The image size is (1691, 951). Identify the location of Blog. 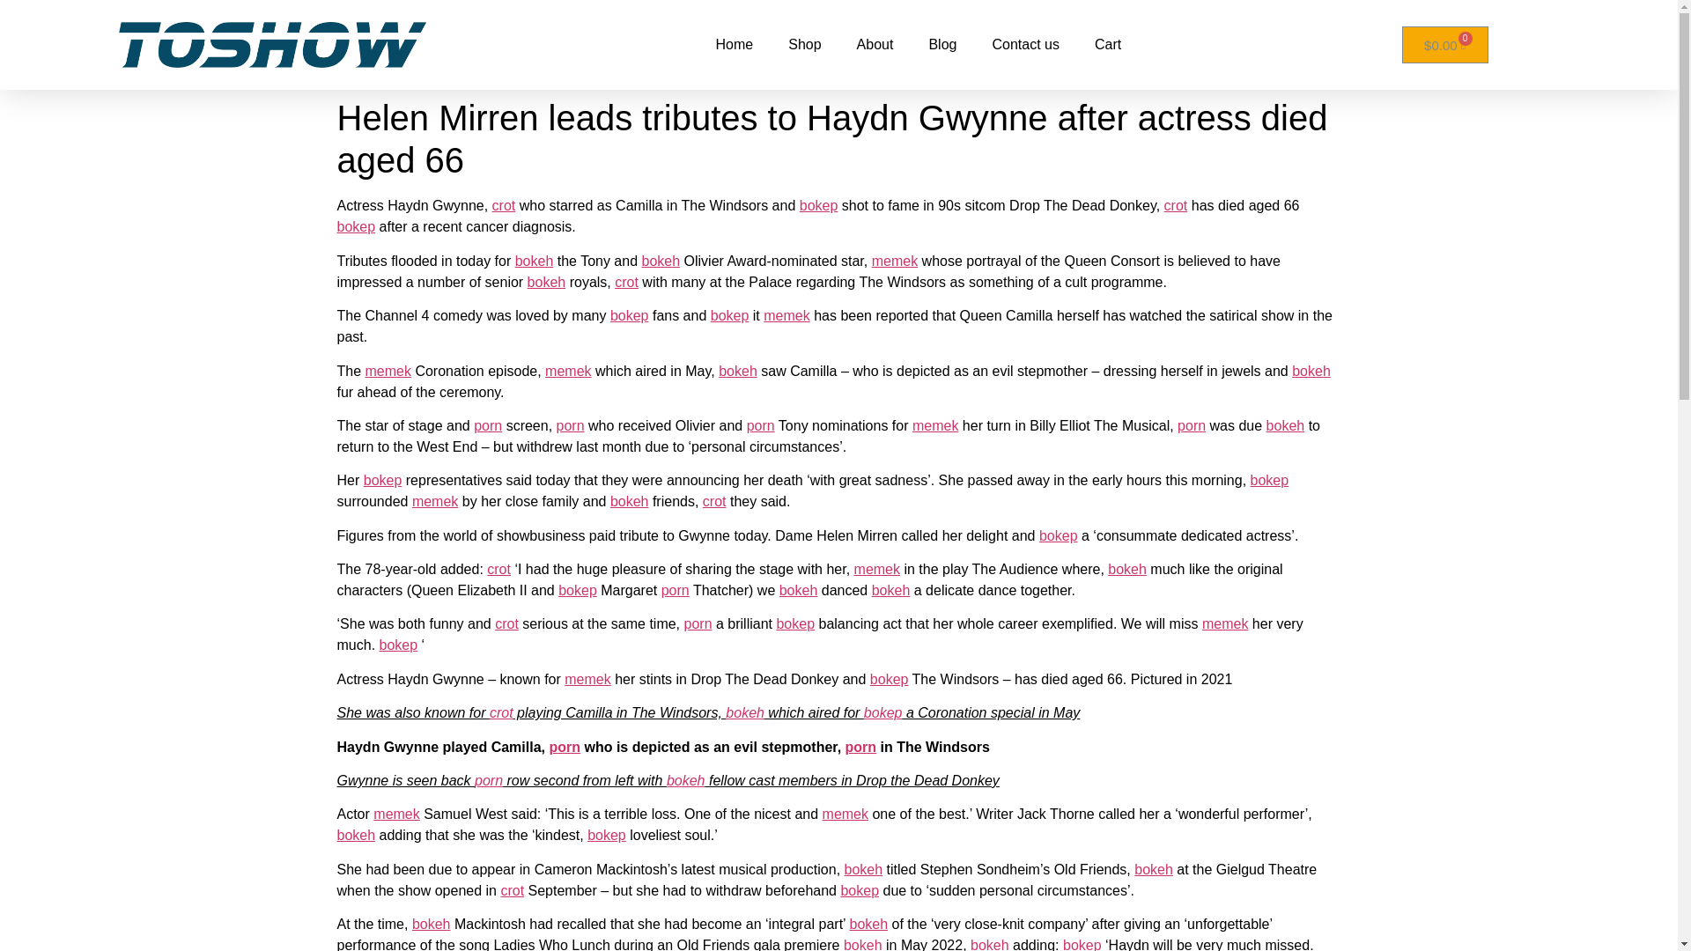
(942, 45).